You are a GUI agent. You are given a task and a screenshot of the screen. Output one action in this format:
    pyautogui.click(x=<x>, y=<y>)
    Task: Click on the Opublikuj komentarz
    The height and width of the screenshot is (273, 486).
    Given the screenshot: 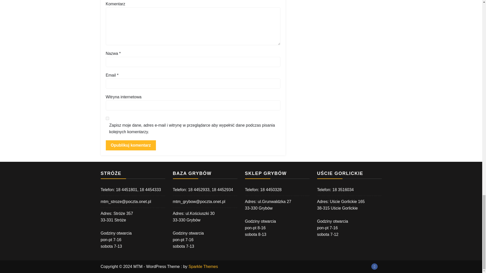 What is the action you would take?
    pyautogui.click(x=131, y=145)
    